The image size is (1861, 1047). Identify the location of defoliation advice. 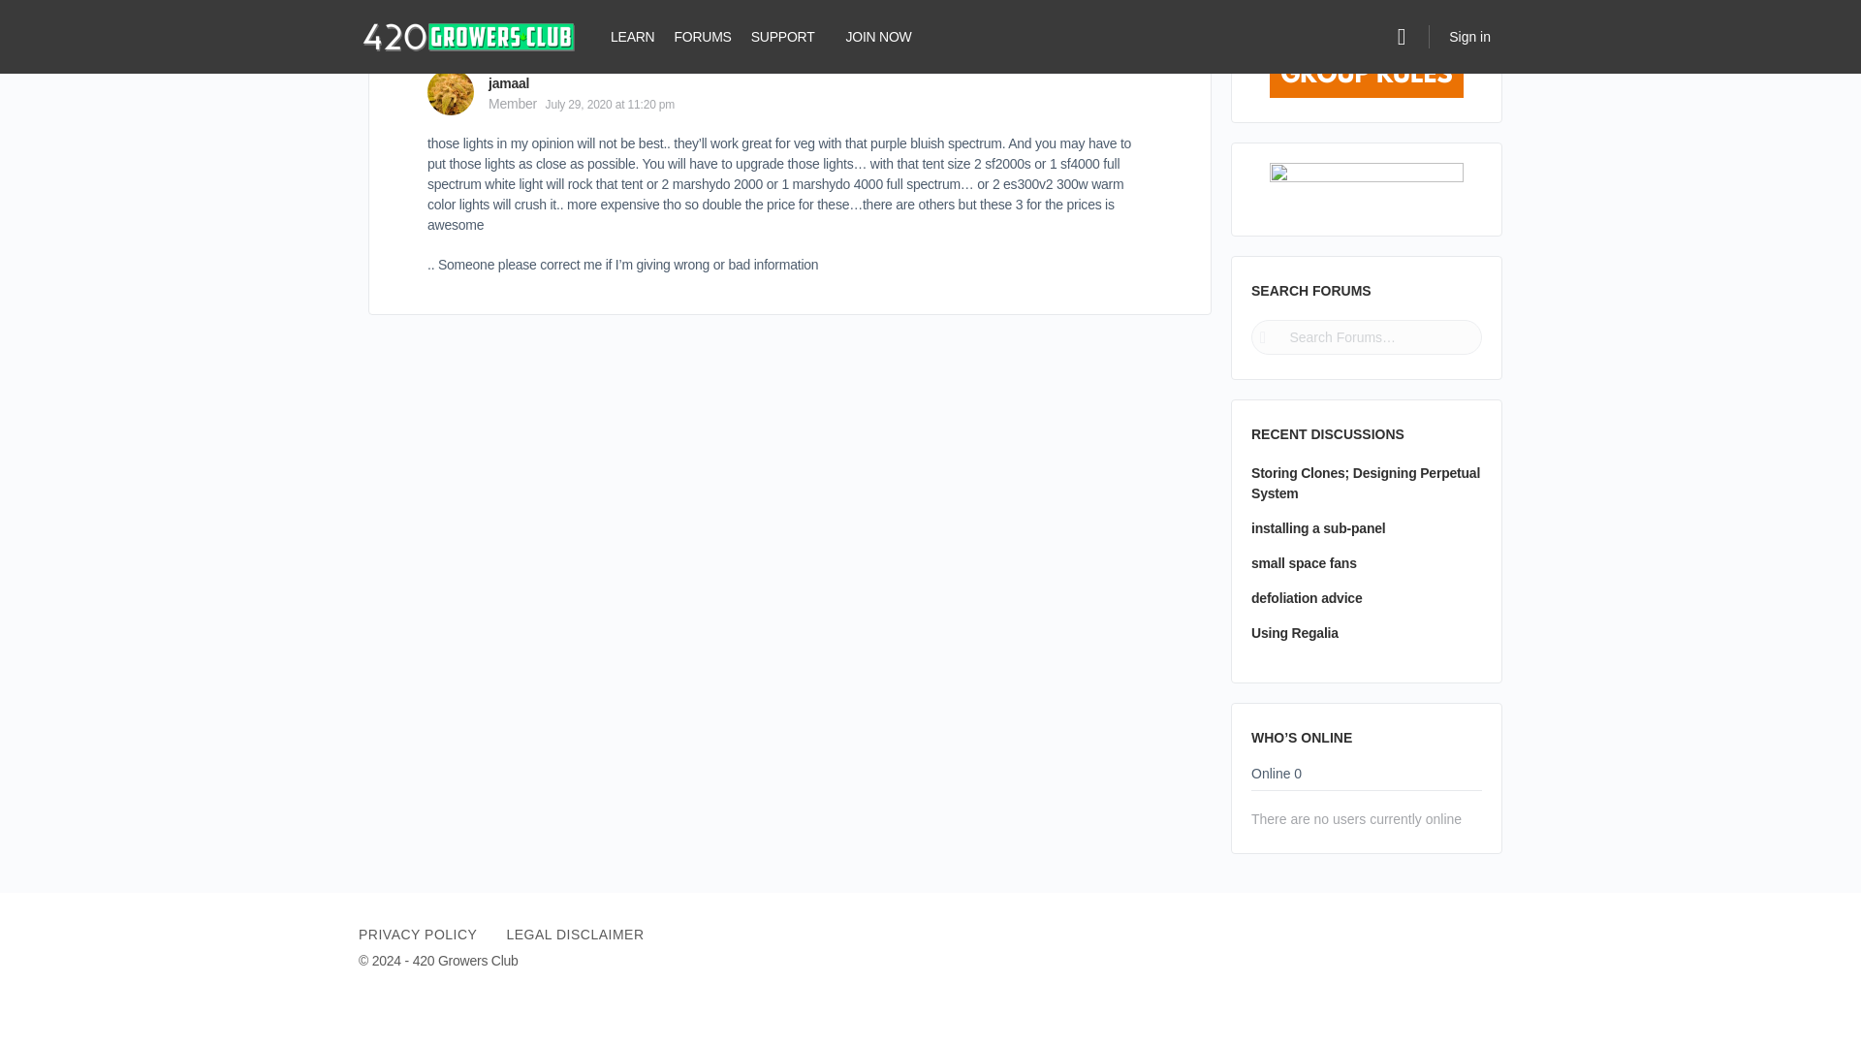
(1307, 598).